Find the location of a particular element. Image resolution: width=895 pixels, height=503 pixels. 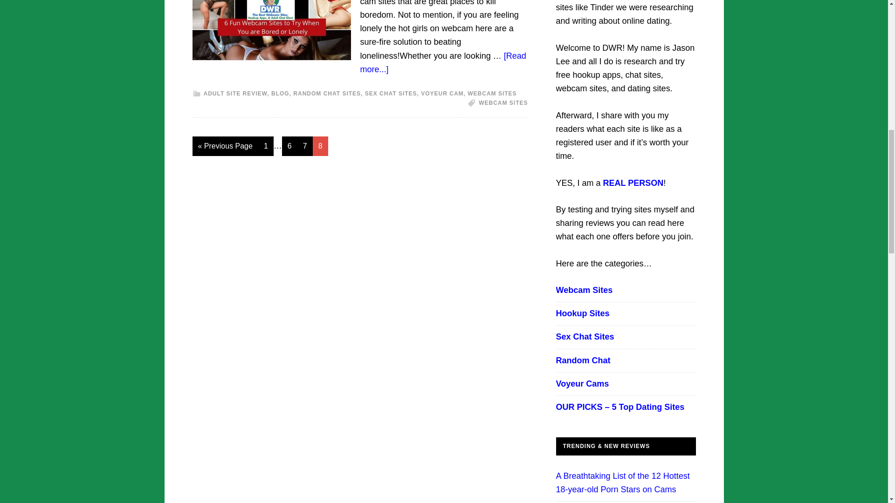

Sex Chat Sites is located at coordinates (585, 336).